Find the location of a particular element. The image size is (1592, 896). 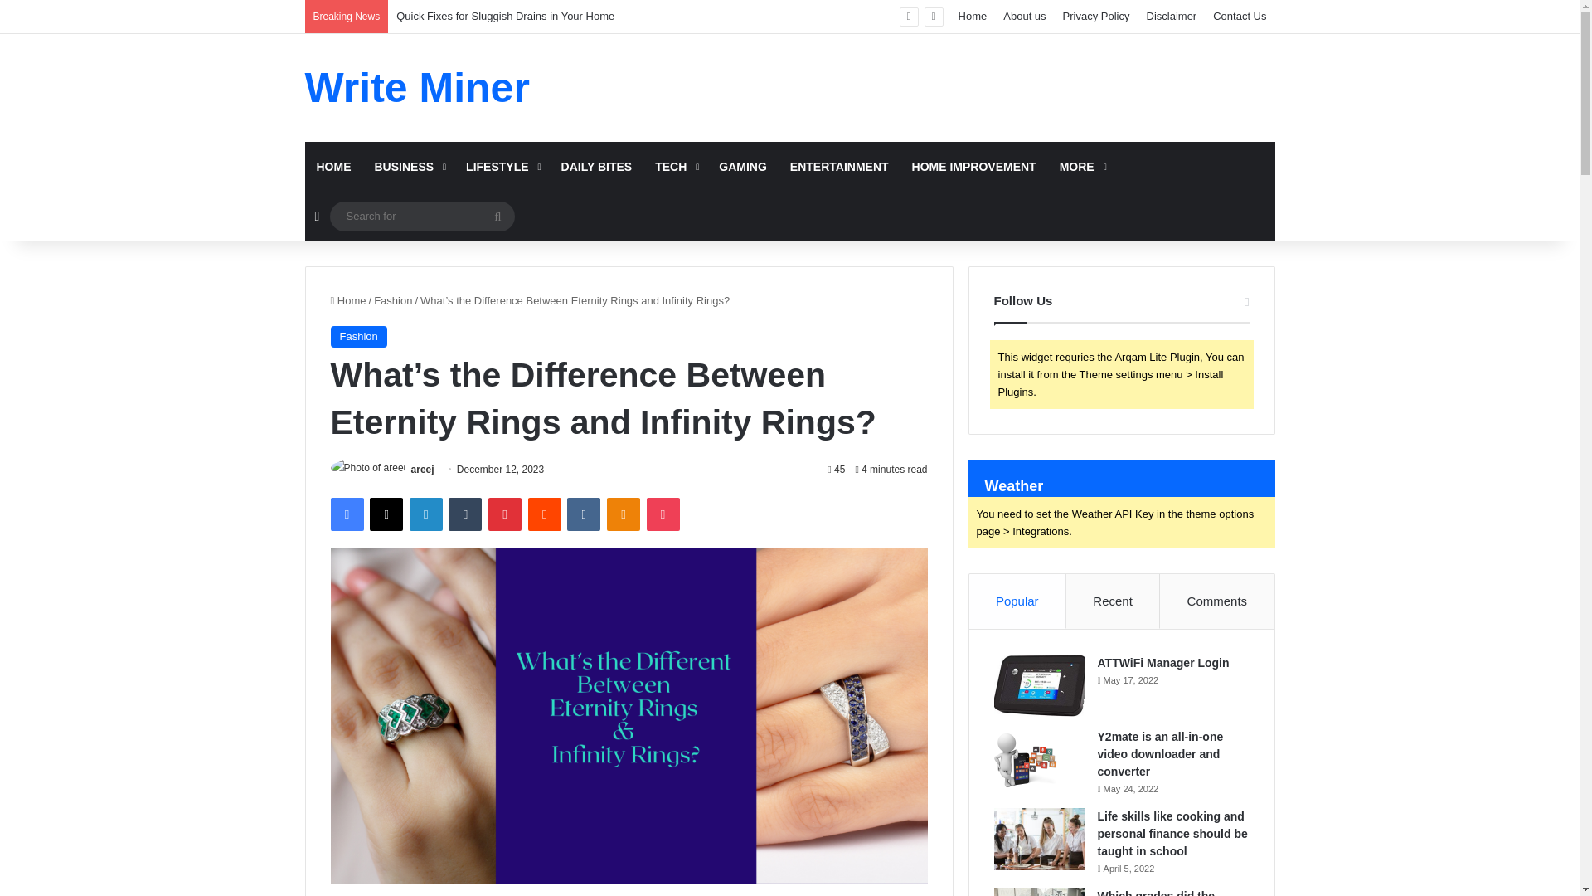

HOME IMPROVEMENT is located at coordinates (973, 166).